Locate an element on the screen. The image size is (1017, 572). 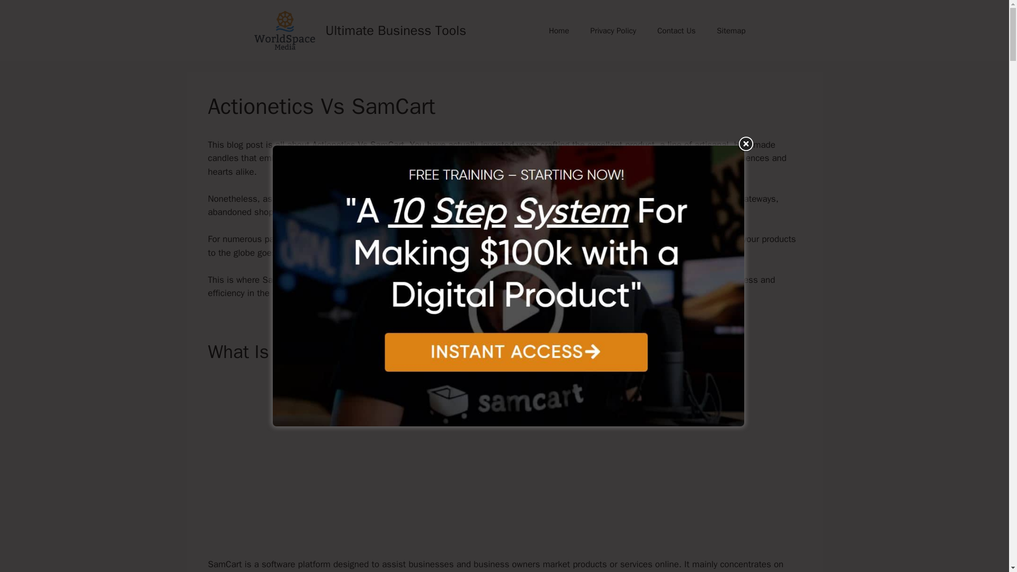
Contact Us is located at coordinates (676, 31).